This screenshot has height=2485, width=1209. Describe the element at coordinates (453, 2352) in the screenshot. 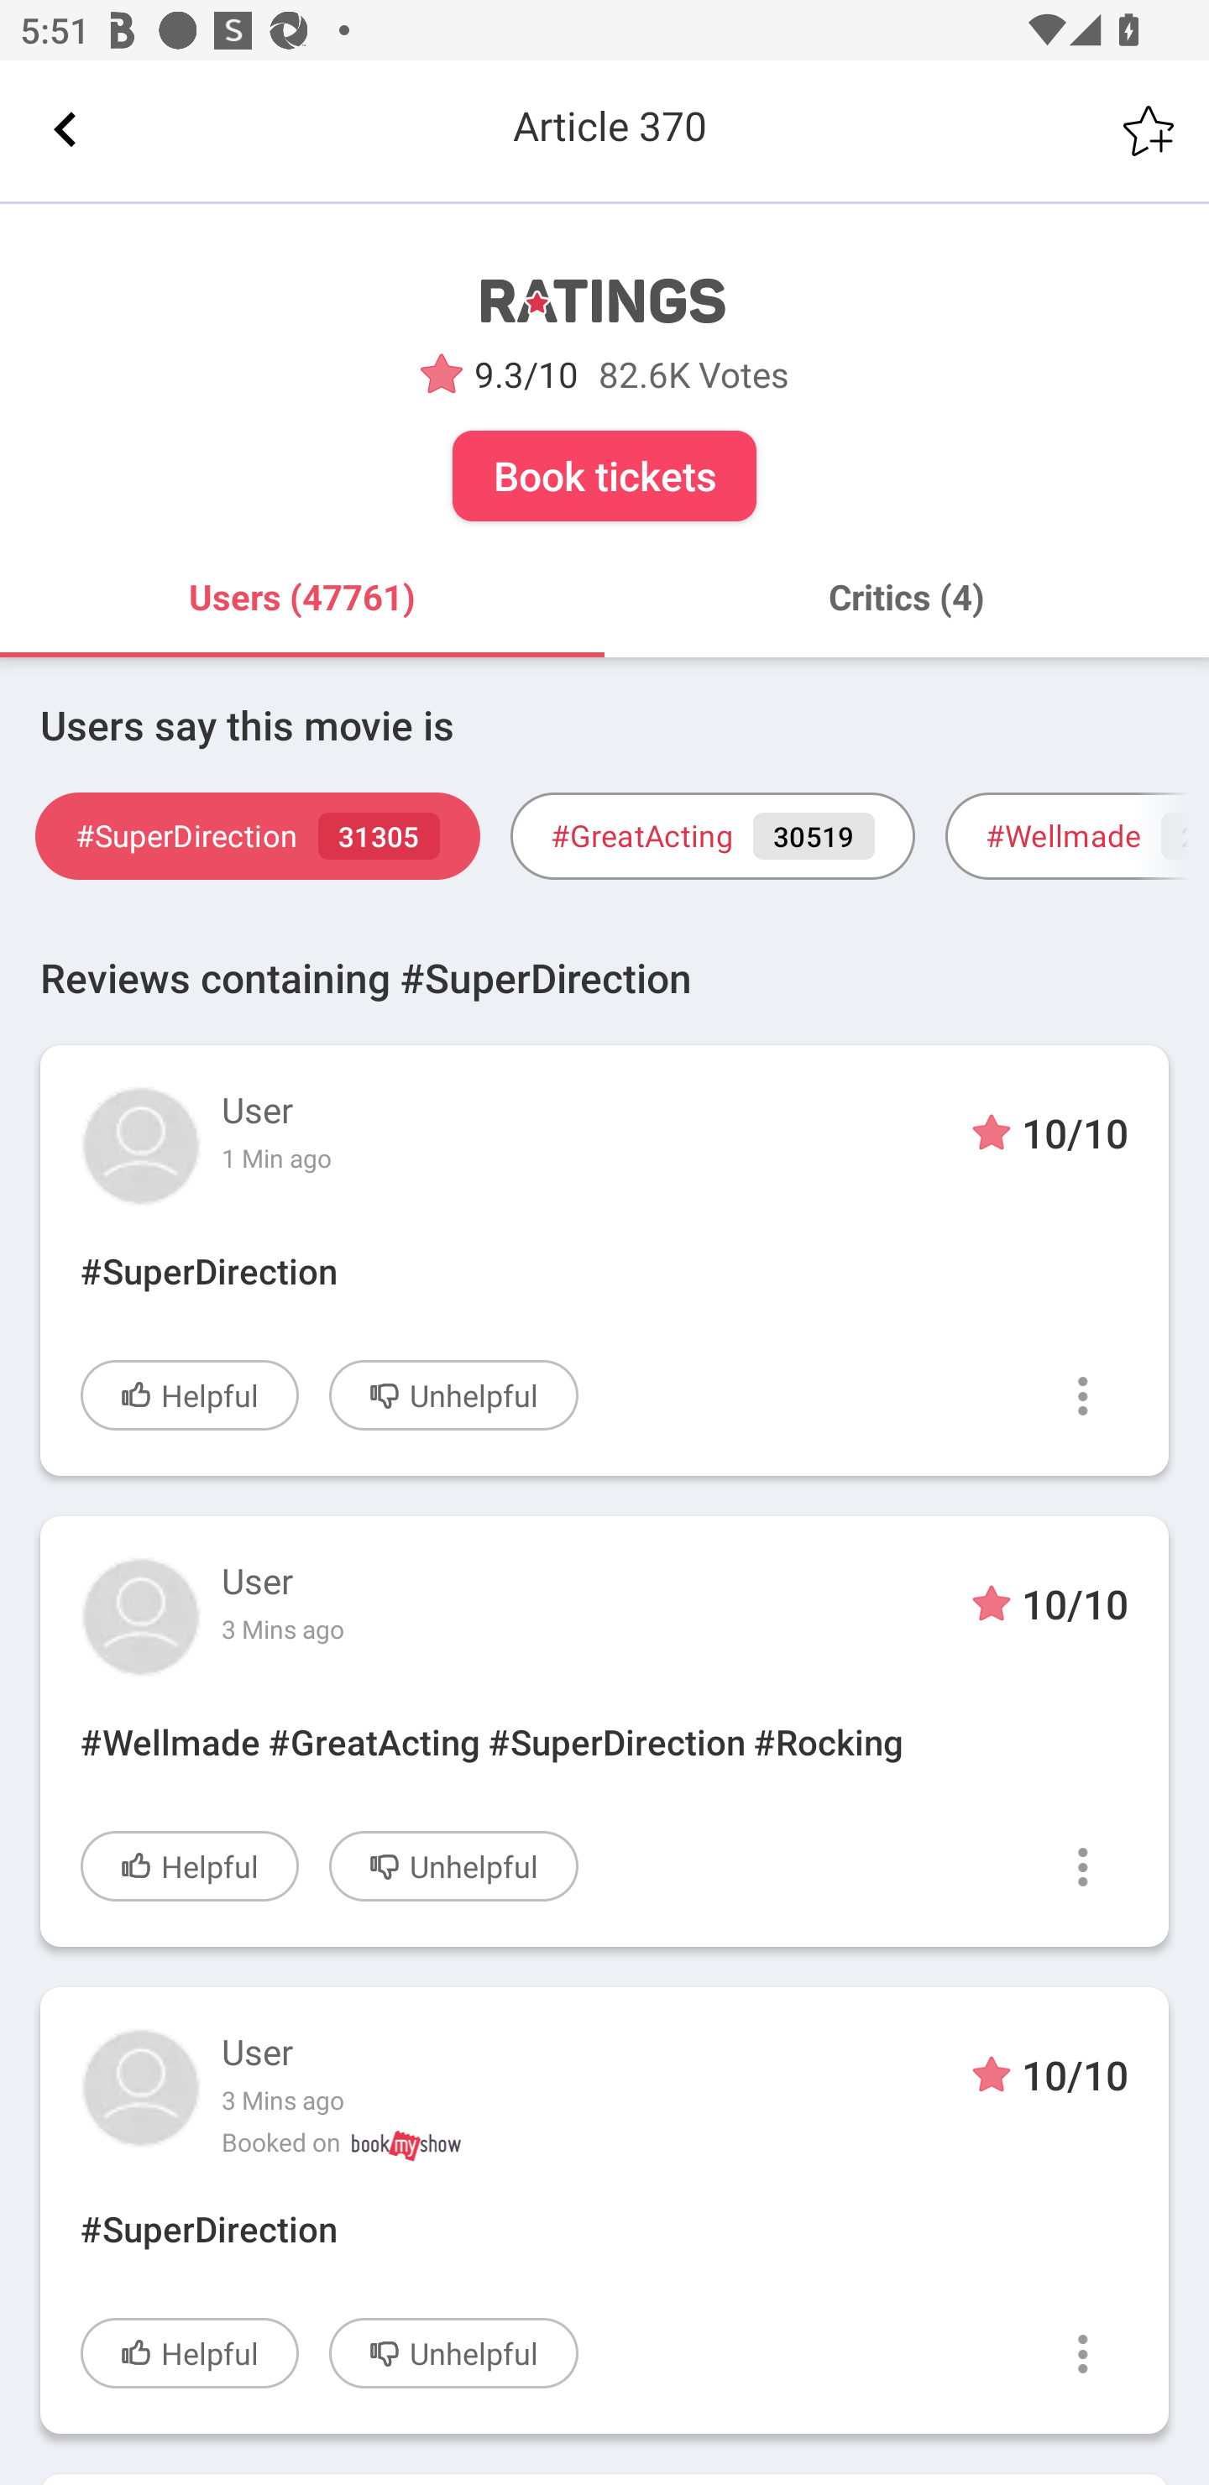

I see `Unhelpful` at that location.